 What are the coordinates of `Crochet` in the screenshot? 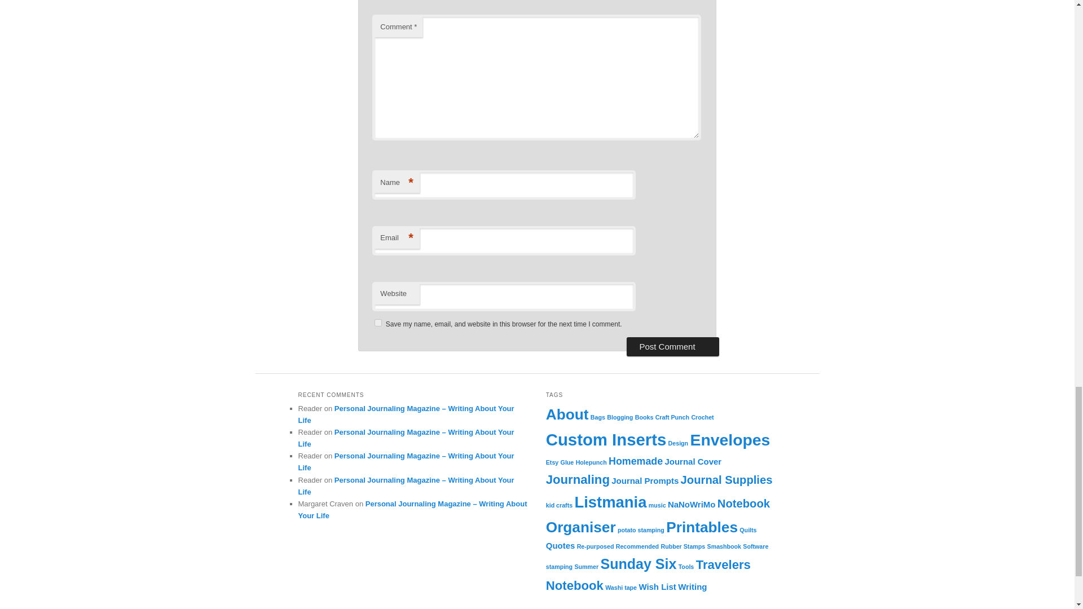 It's located at (702, 417).